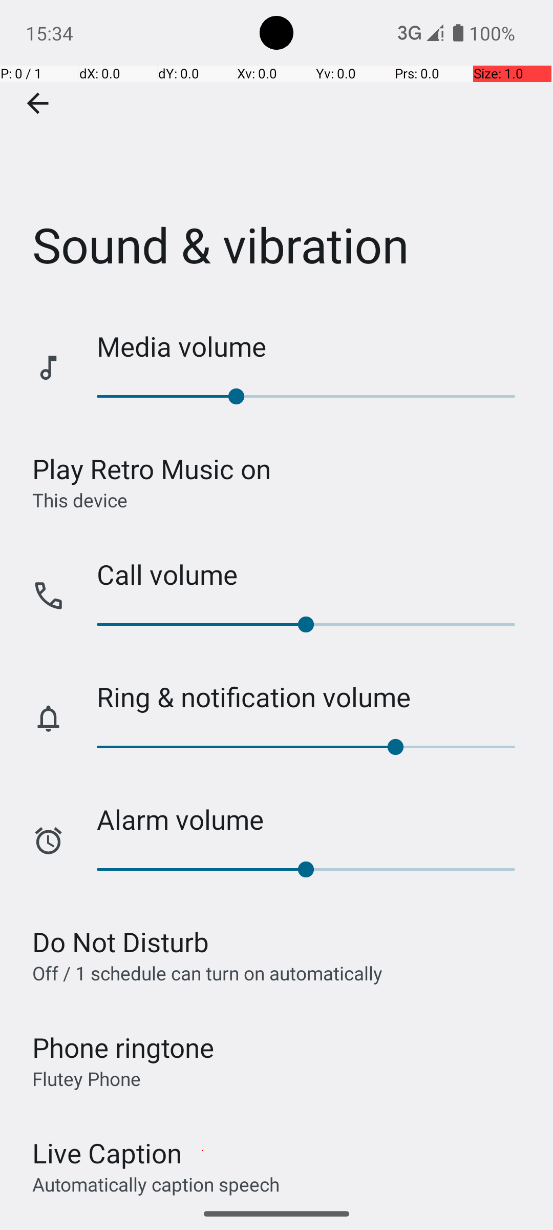  Describe the element at coordinates (121, 942) in the screenshot. I see `Do Not Disturb` at that location.